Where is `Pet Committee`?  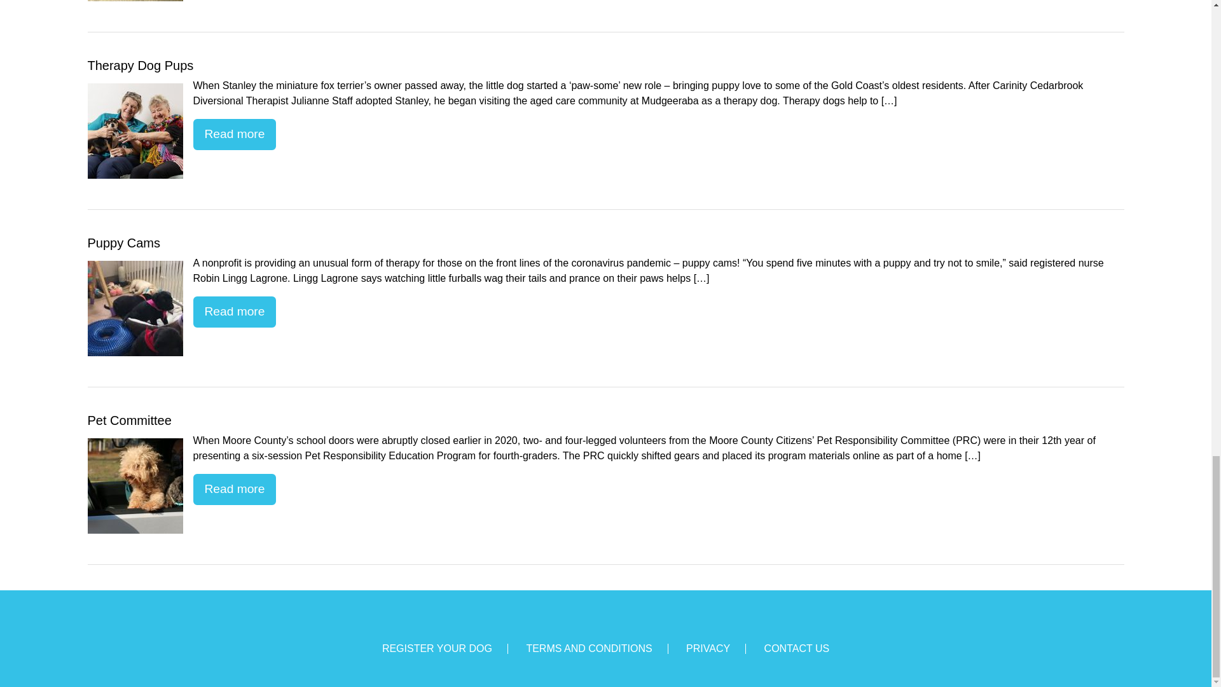
Pet Committee is located at coordinates (135, 486).